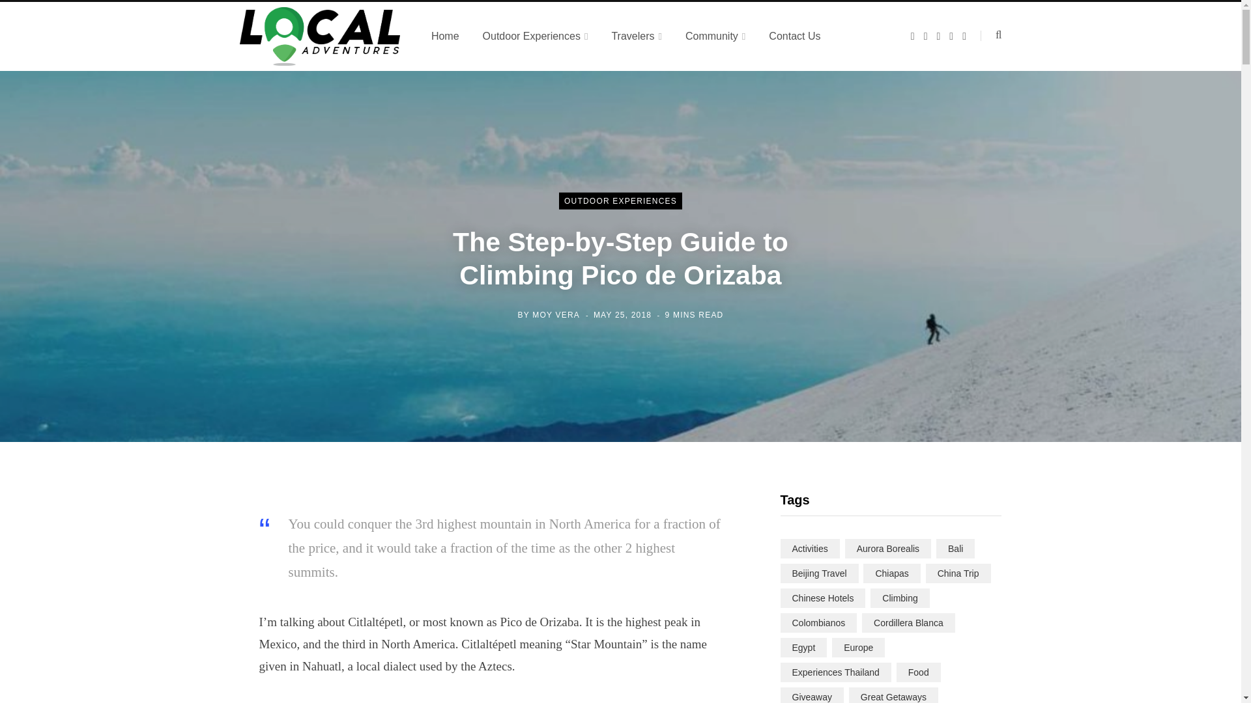 The width and height of the screenshot is (1251, 703). What do you see at coordinates (445, 36) in the screenshot?
I see `Home` at bounding box center [445, 36].